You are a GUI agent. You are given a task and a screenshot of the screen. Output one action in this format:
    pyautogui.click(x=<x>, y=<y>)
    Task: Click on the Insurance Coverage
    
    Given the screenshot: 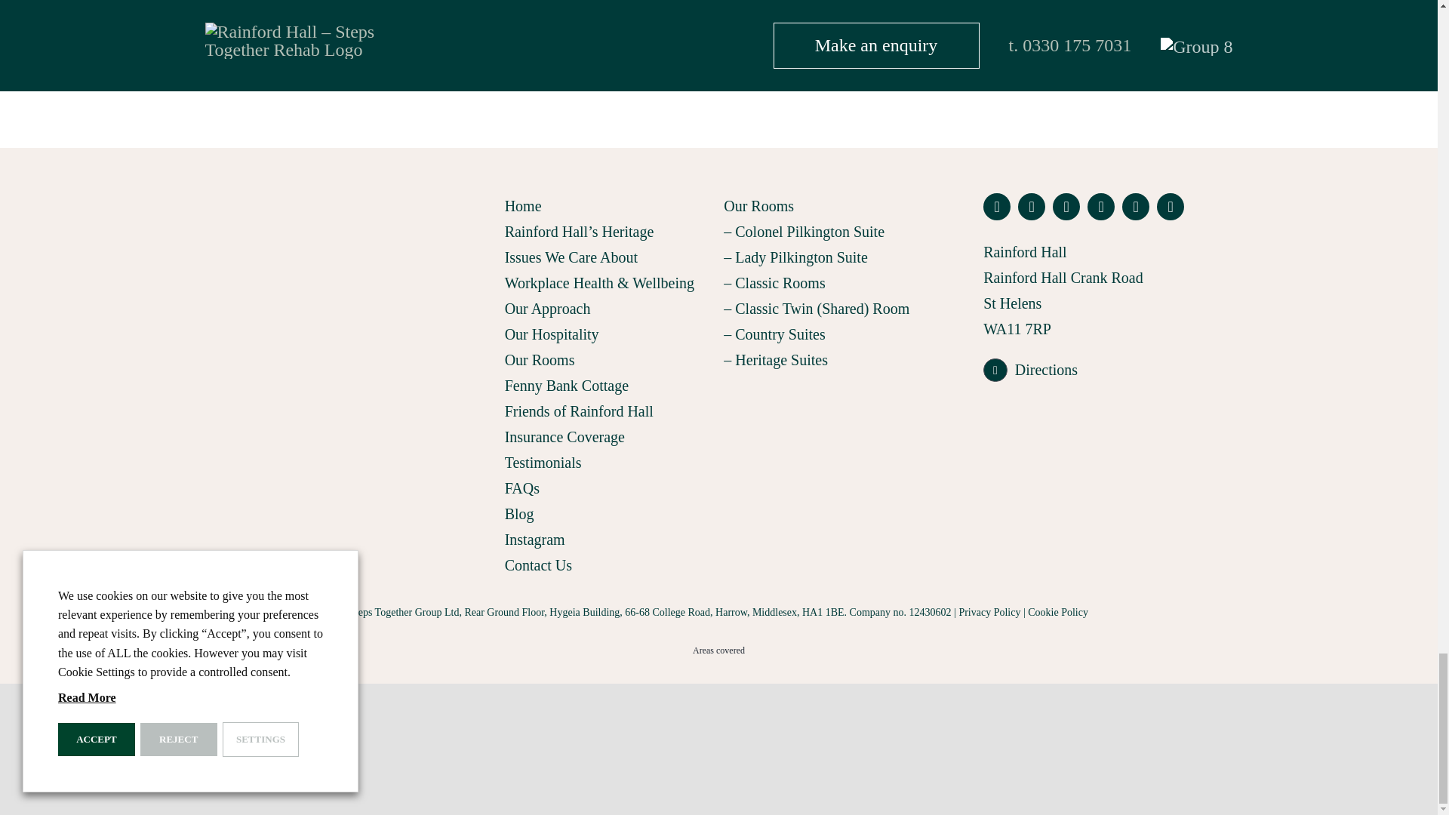 What is the action you would take?
    pyautogui.click(x=609, y=436)
    